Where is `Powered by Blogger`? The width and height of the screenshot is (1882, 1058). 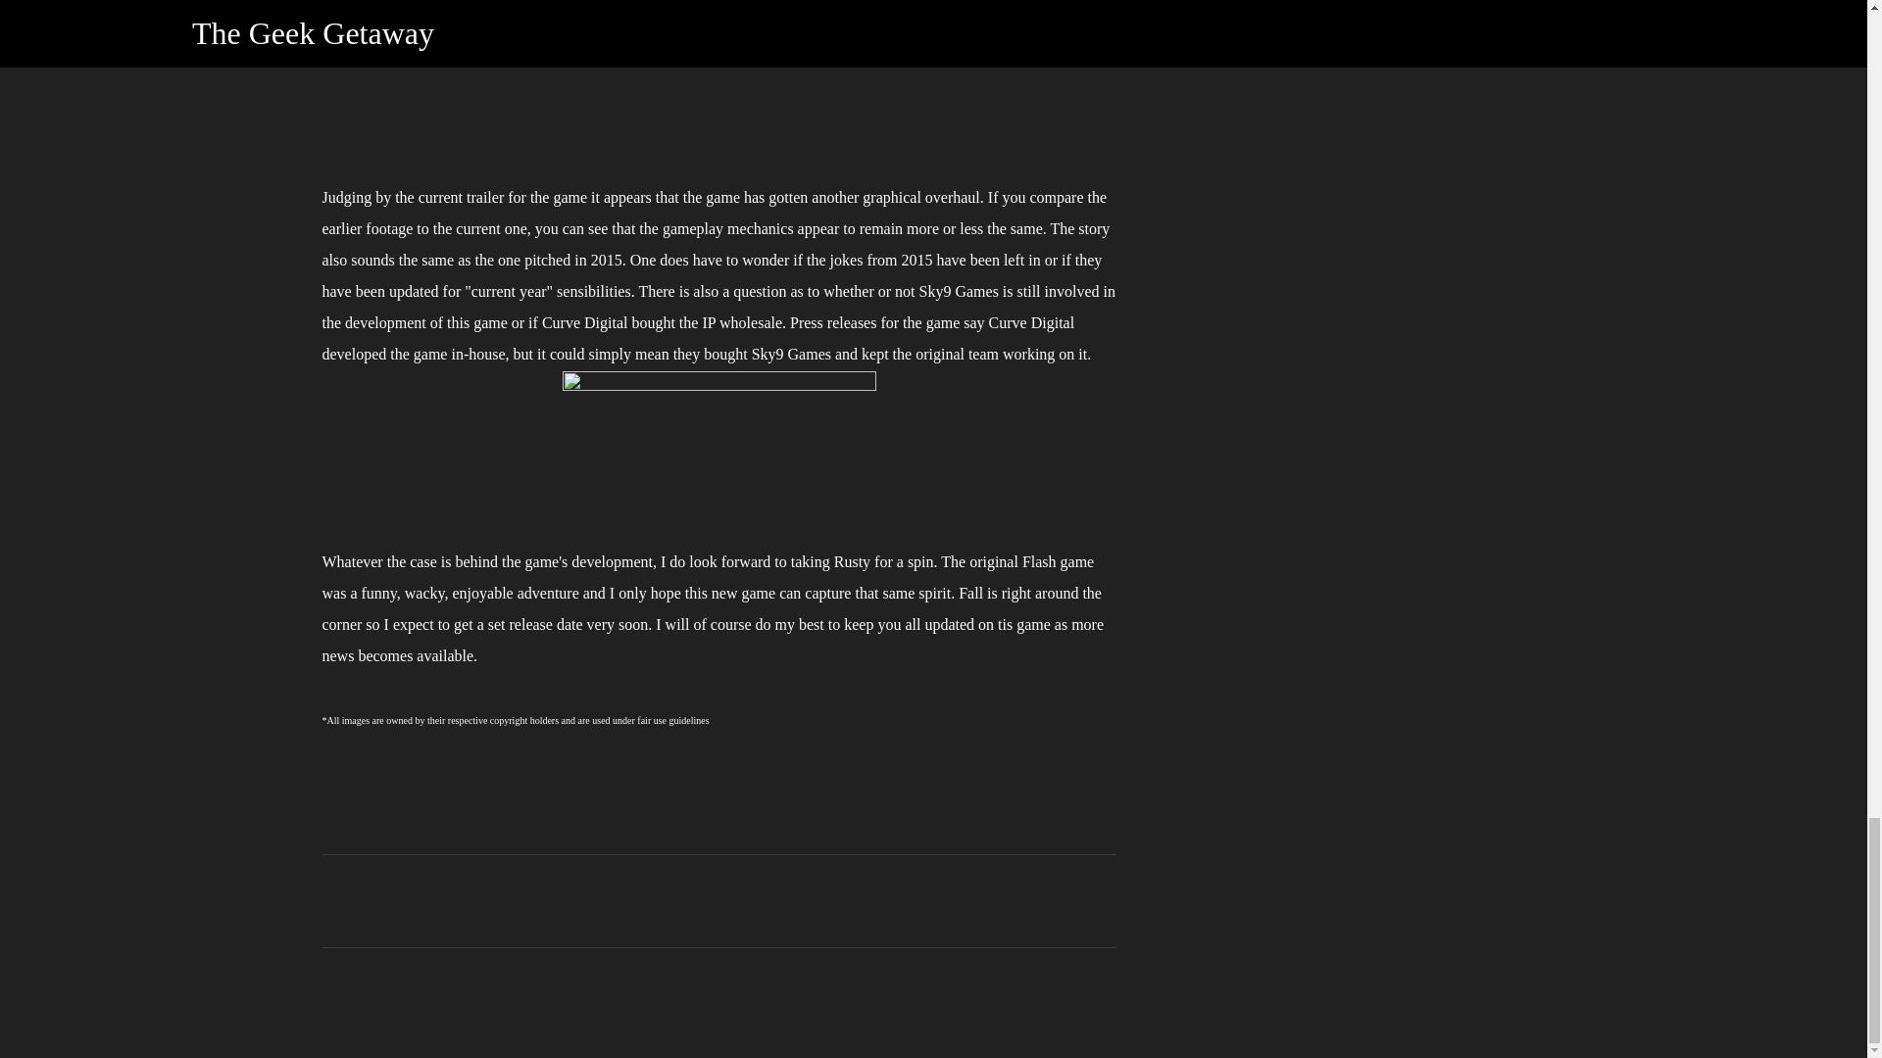 Powered by Blogger is located at coordinates (933, 1030).